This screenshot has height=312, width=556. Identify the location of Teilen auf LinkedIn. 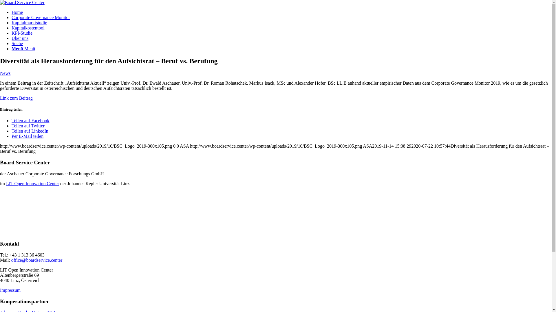
(30, 131).